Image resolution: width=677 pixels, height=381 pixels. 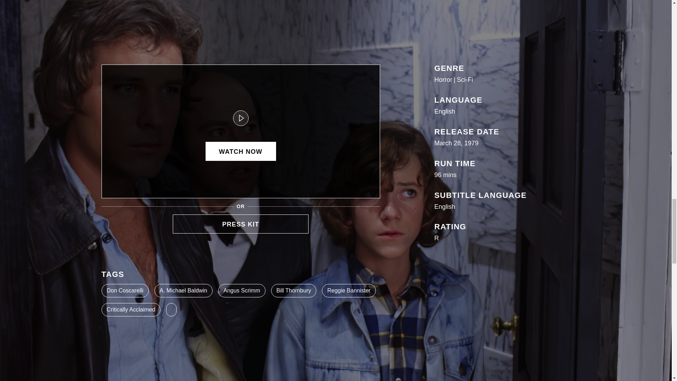 I want to click on PRESS KIT, so click(x=240, y=224).